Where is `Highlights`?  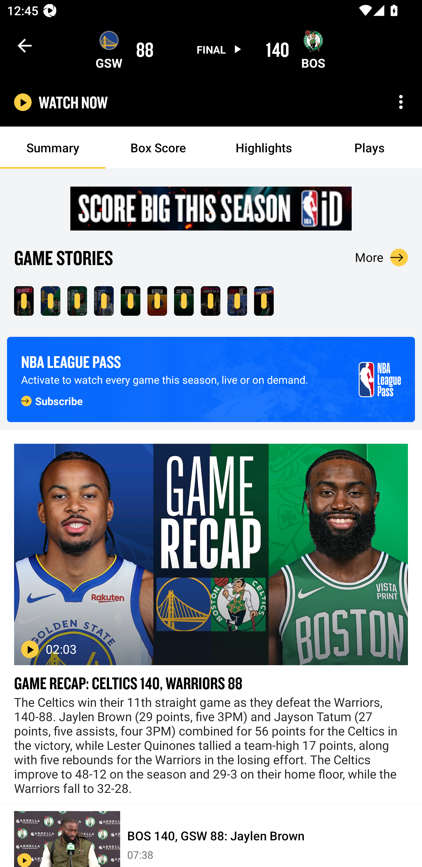 Highlights is located at coordinates (264, 148).